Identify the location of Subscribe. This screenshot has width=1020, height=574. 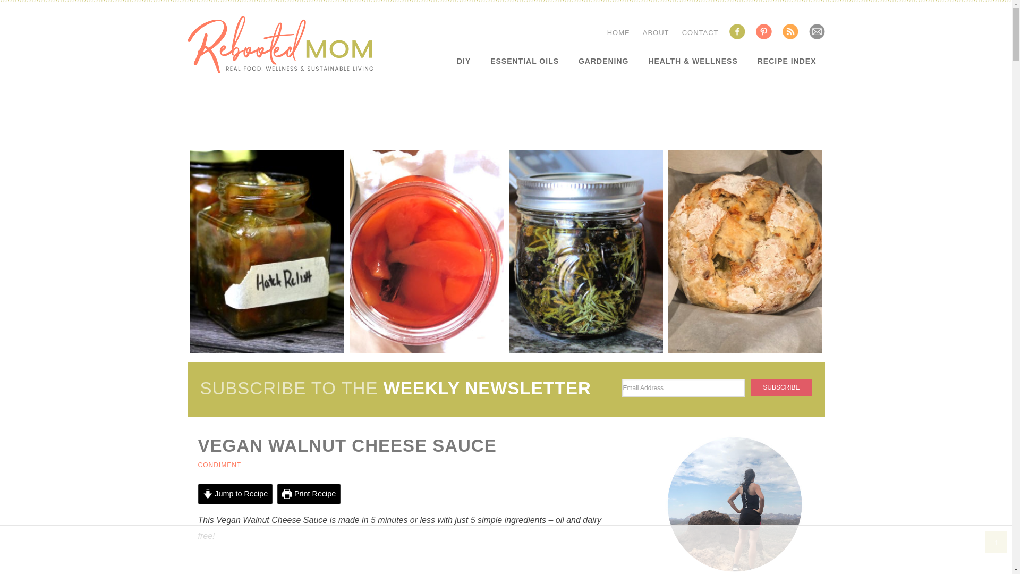
(781, 387).